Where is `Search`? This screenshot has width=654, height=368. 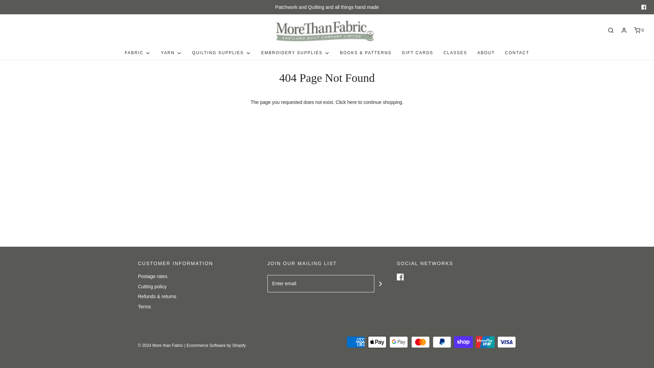
Search is located at coordinates (644, 3).